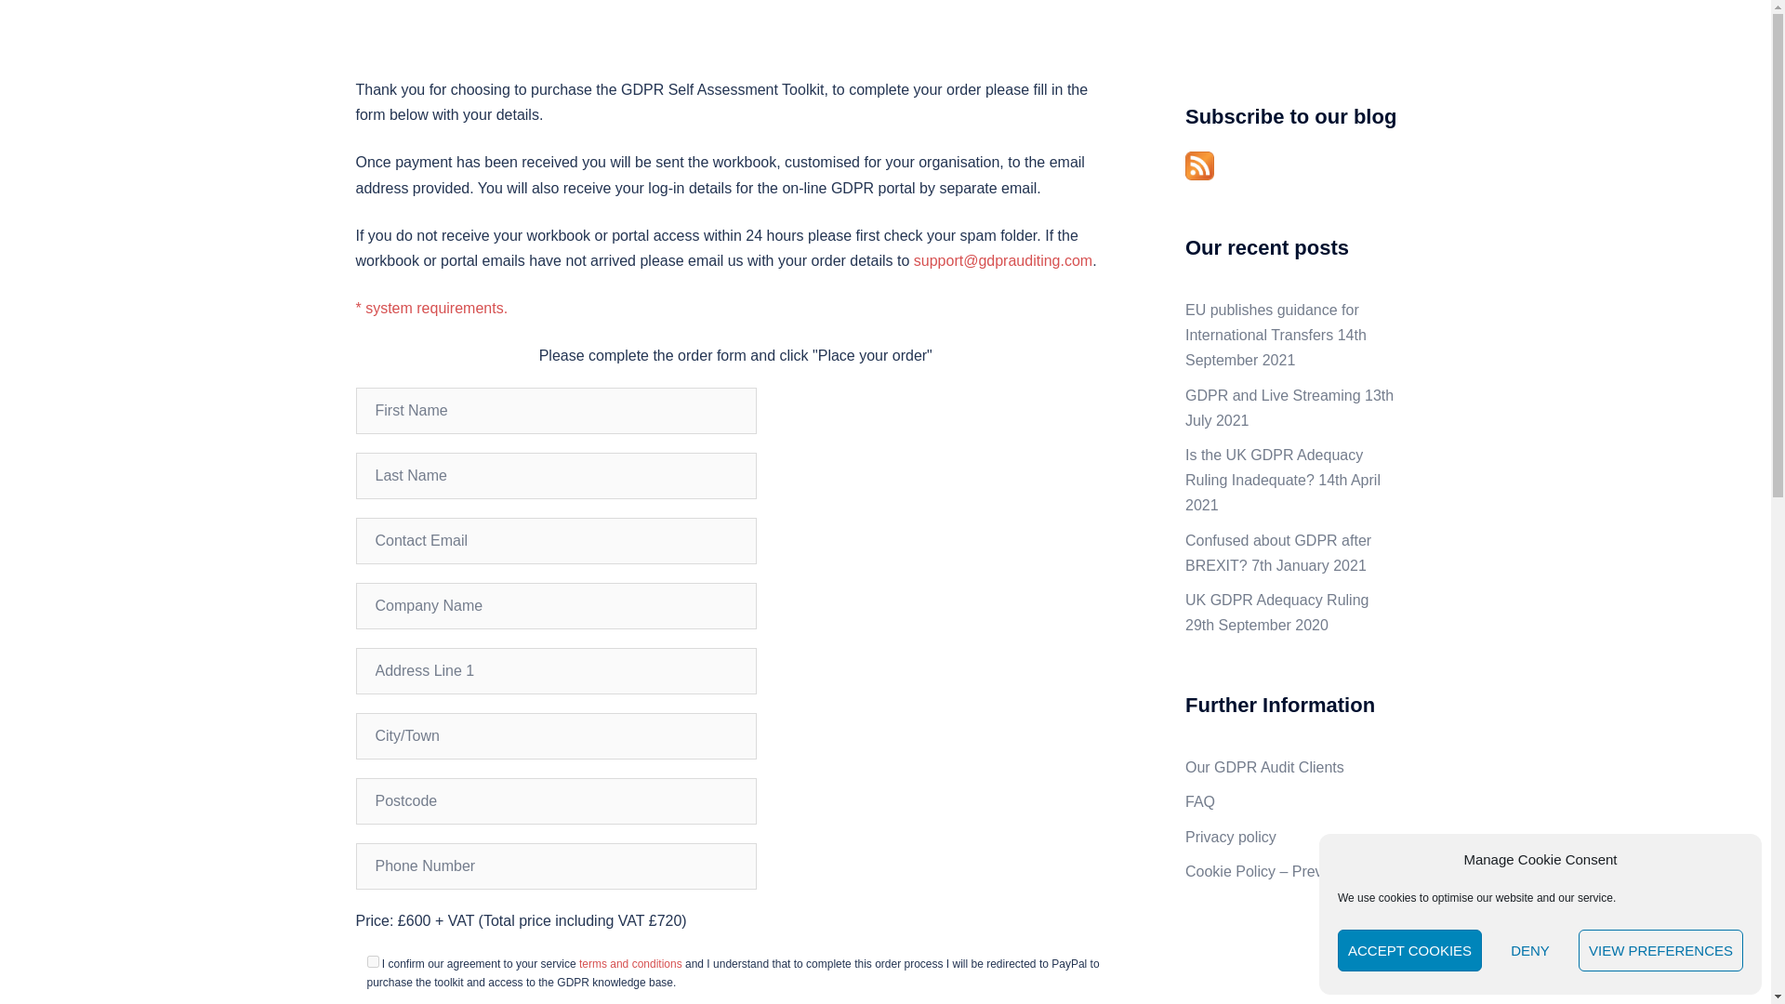 This screenshot has height=1004, width=1785. What do you see at coordinates (372, 961) in the screenshot?
I see `1` at bounding box center [372, 961].